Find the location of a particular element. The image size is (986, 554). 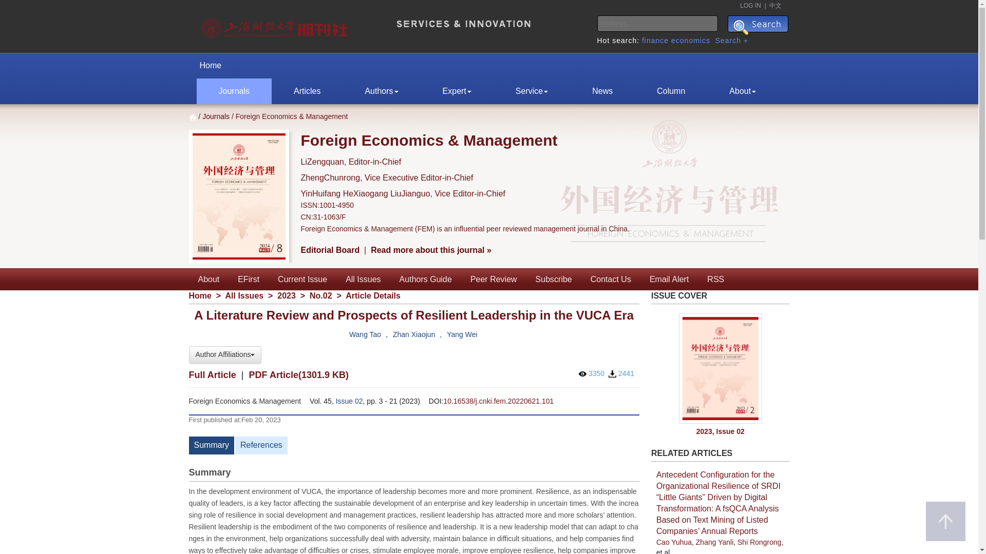

Articles is located at coordinates (307, 91).